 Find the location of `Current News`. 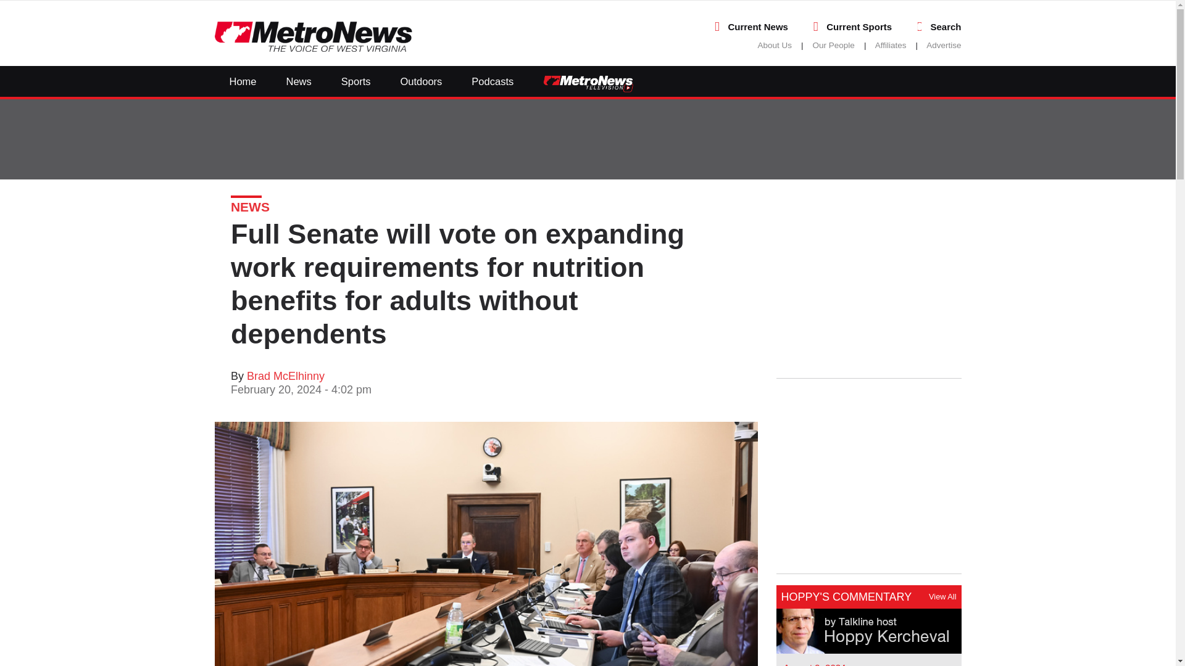

Current News is located at coordinates (757, 26).